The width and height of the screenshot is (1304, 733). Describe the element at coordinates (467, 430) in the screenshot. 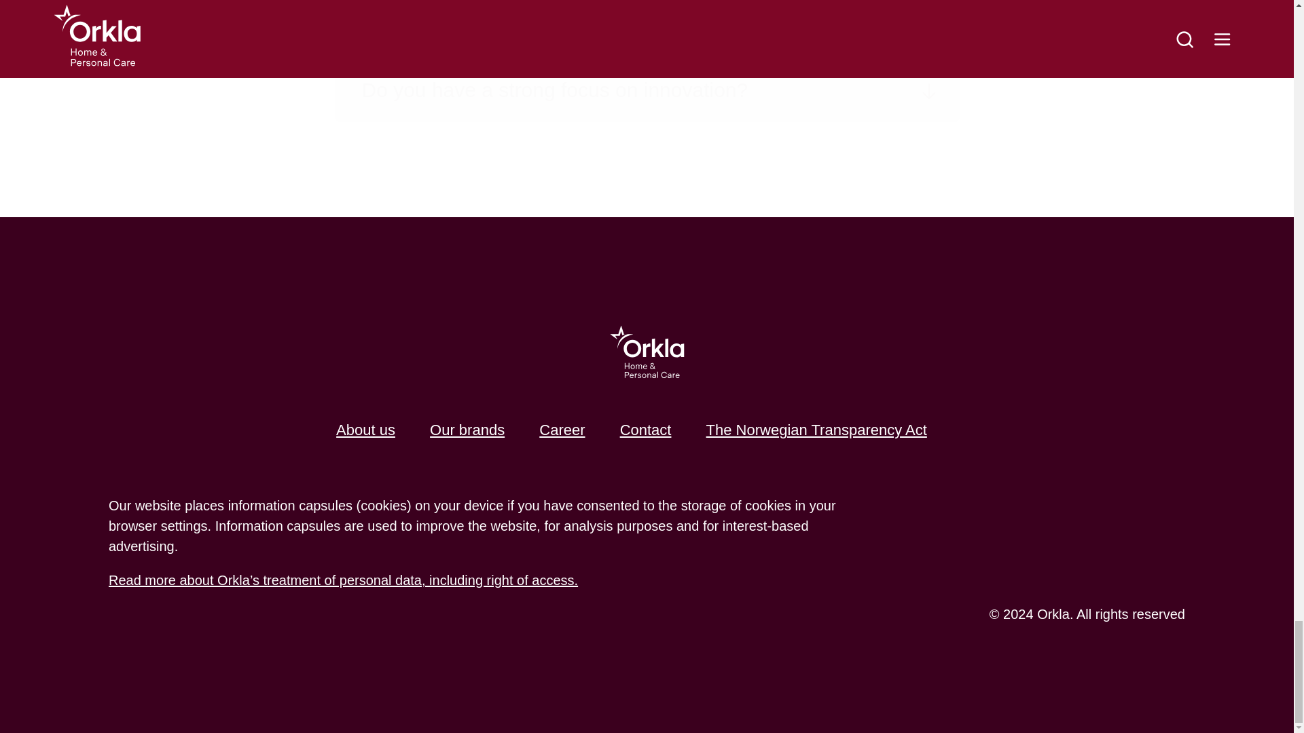

I see `Our brands` at that location.